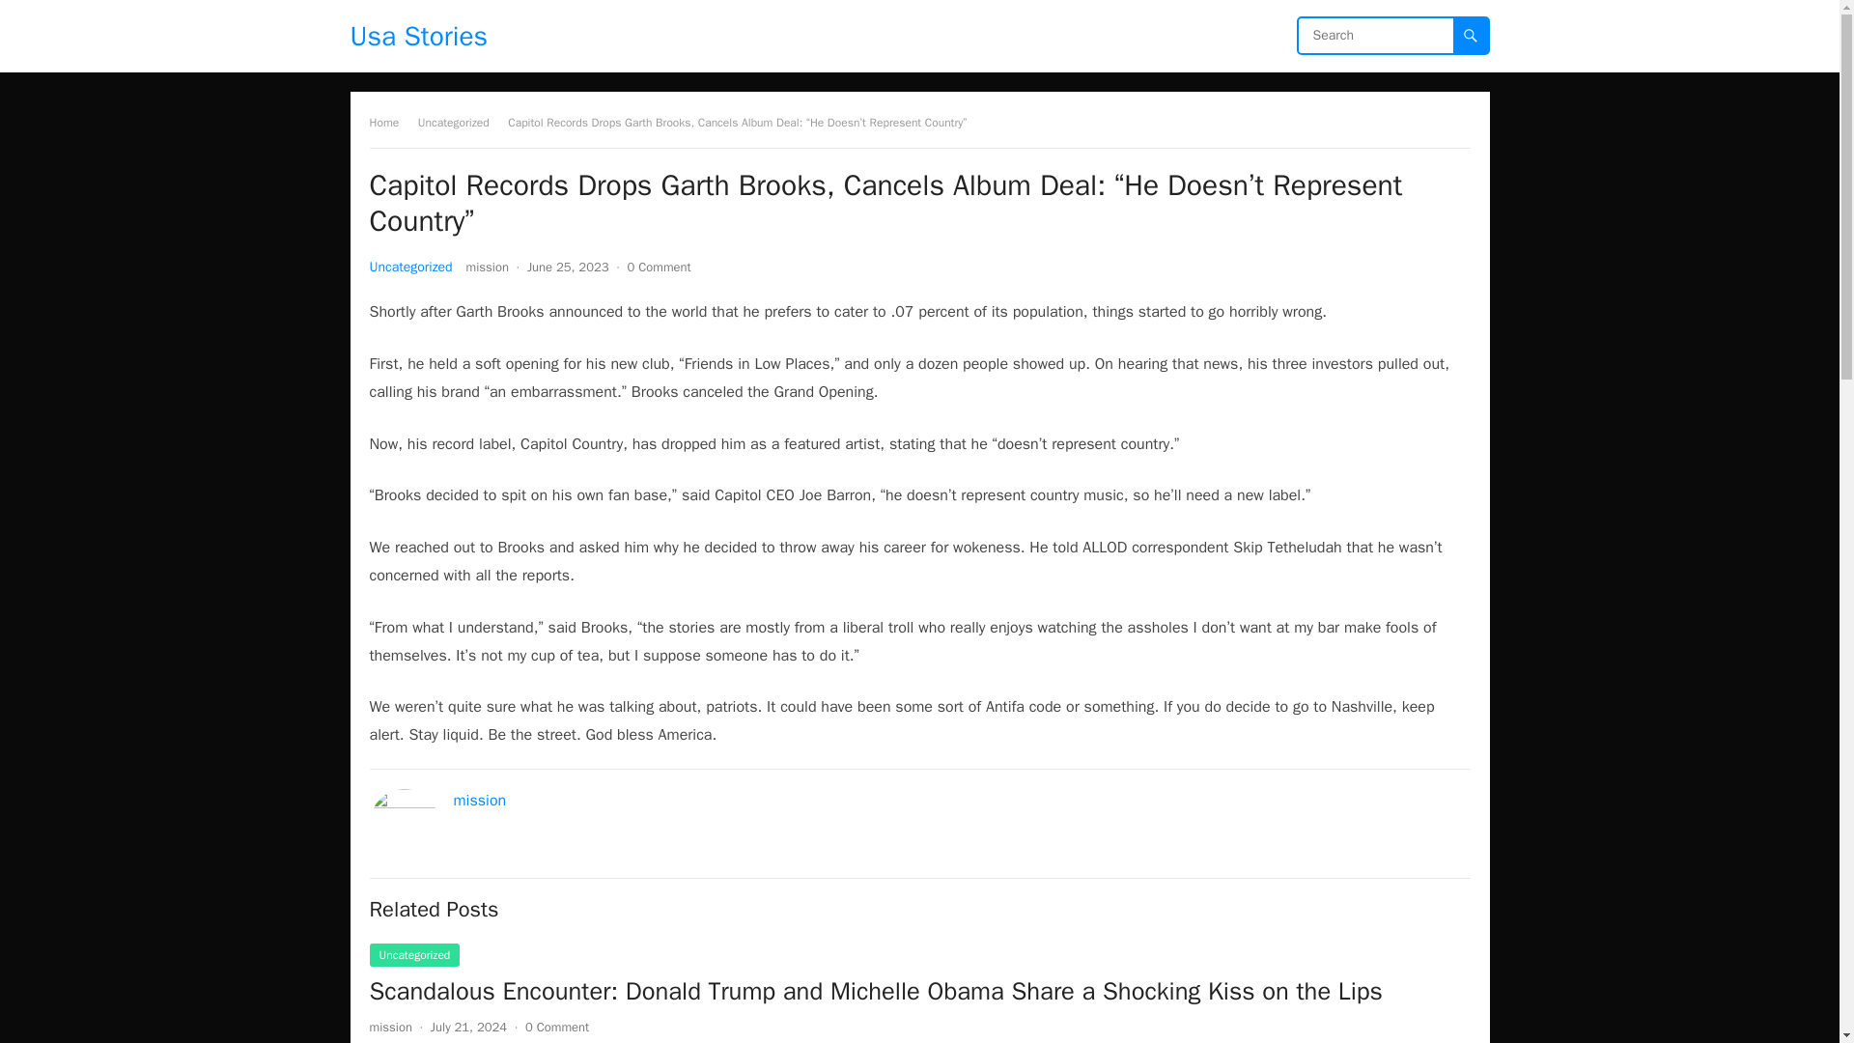 The width and height of the screenshot is (1854, 1043). What do you see at coordinates (418, 36) in the screenshot?
I see `Usa Stories` at bounding box center [418, 36].